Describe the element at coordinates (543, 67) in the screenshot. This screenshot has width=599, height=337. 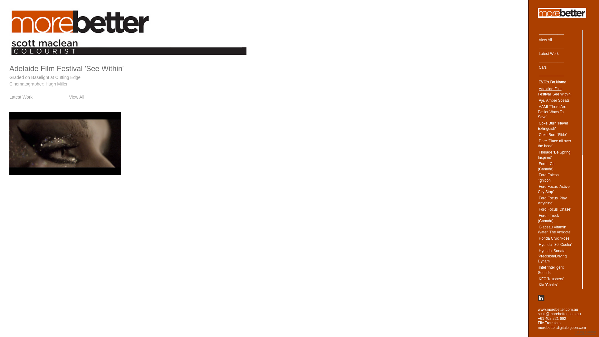
I see `Cars` at that location.